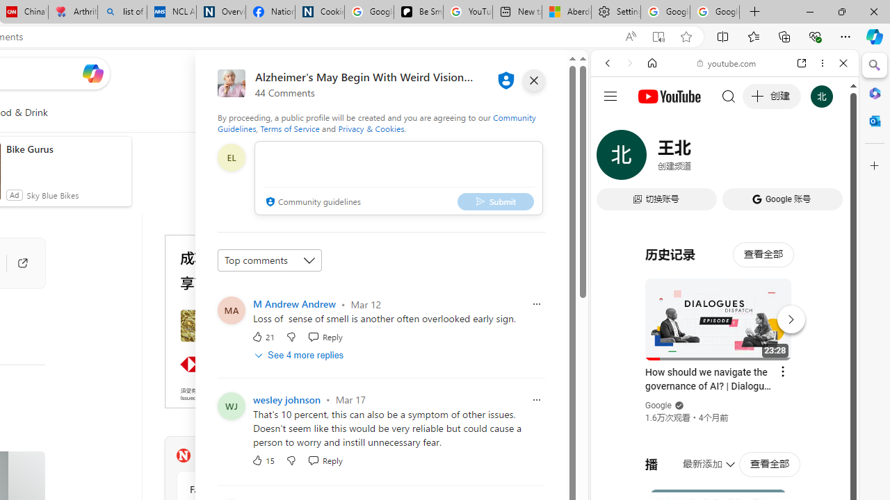 This screenshot has height=500, width=890. Describe the element at coordinates (686, 37) in the screenshot. I see `Add this page to favorites (Ctrl+D)` at that location.